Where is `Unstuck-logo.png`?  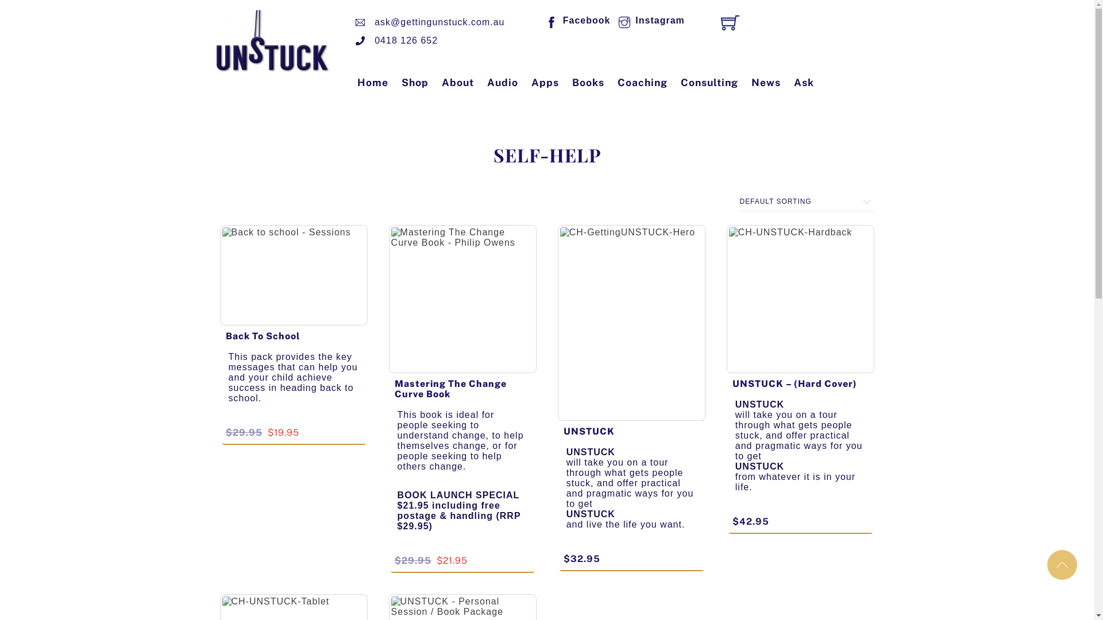
Unstuck-logo.png is located at coordinates (271, 40).